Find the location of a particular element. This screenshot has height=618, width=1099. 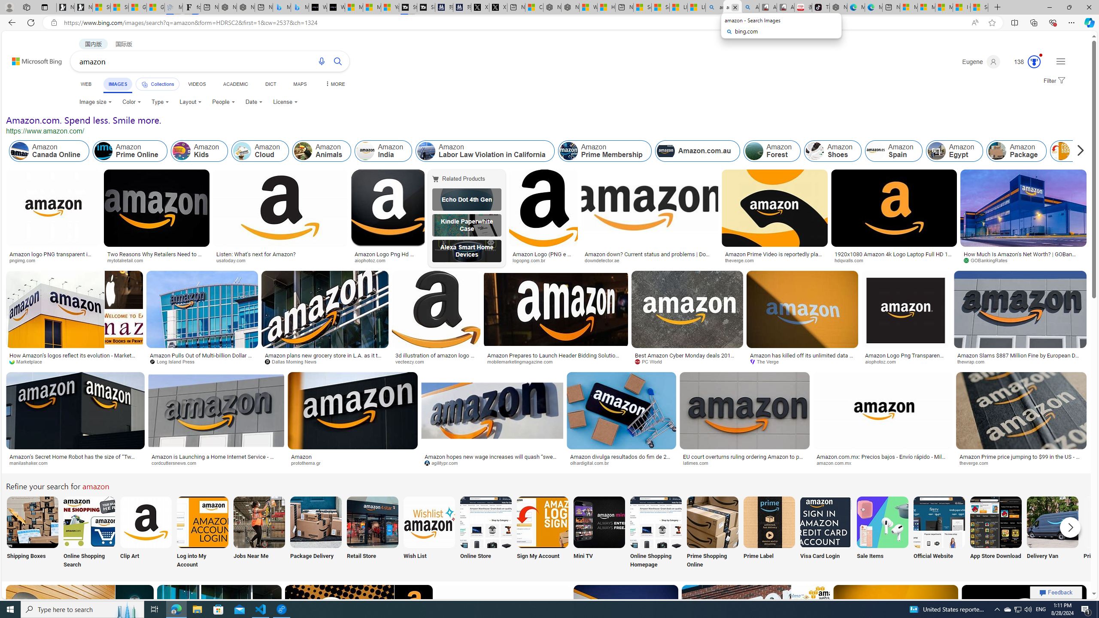

Amazon Online Shopping Search is located at coordinates (89, 522).